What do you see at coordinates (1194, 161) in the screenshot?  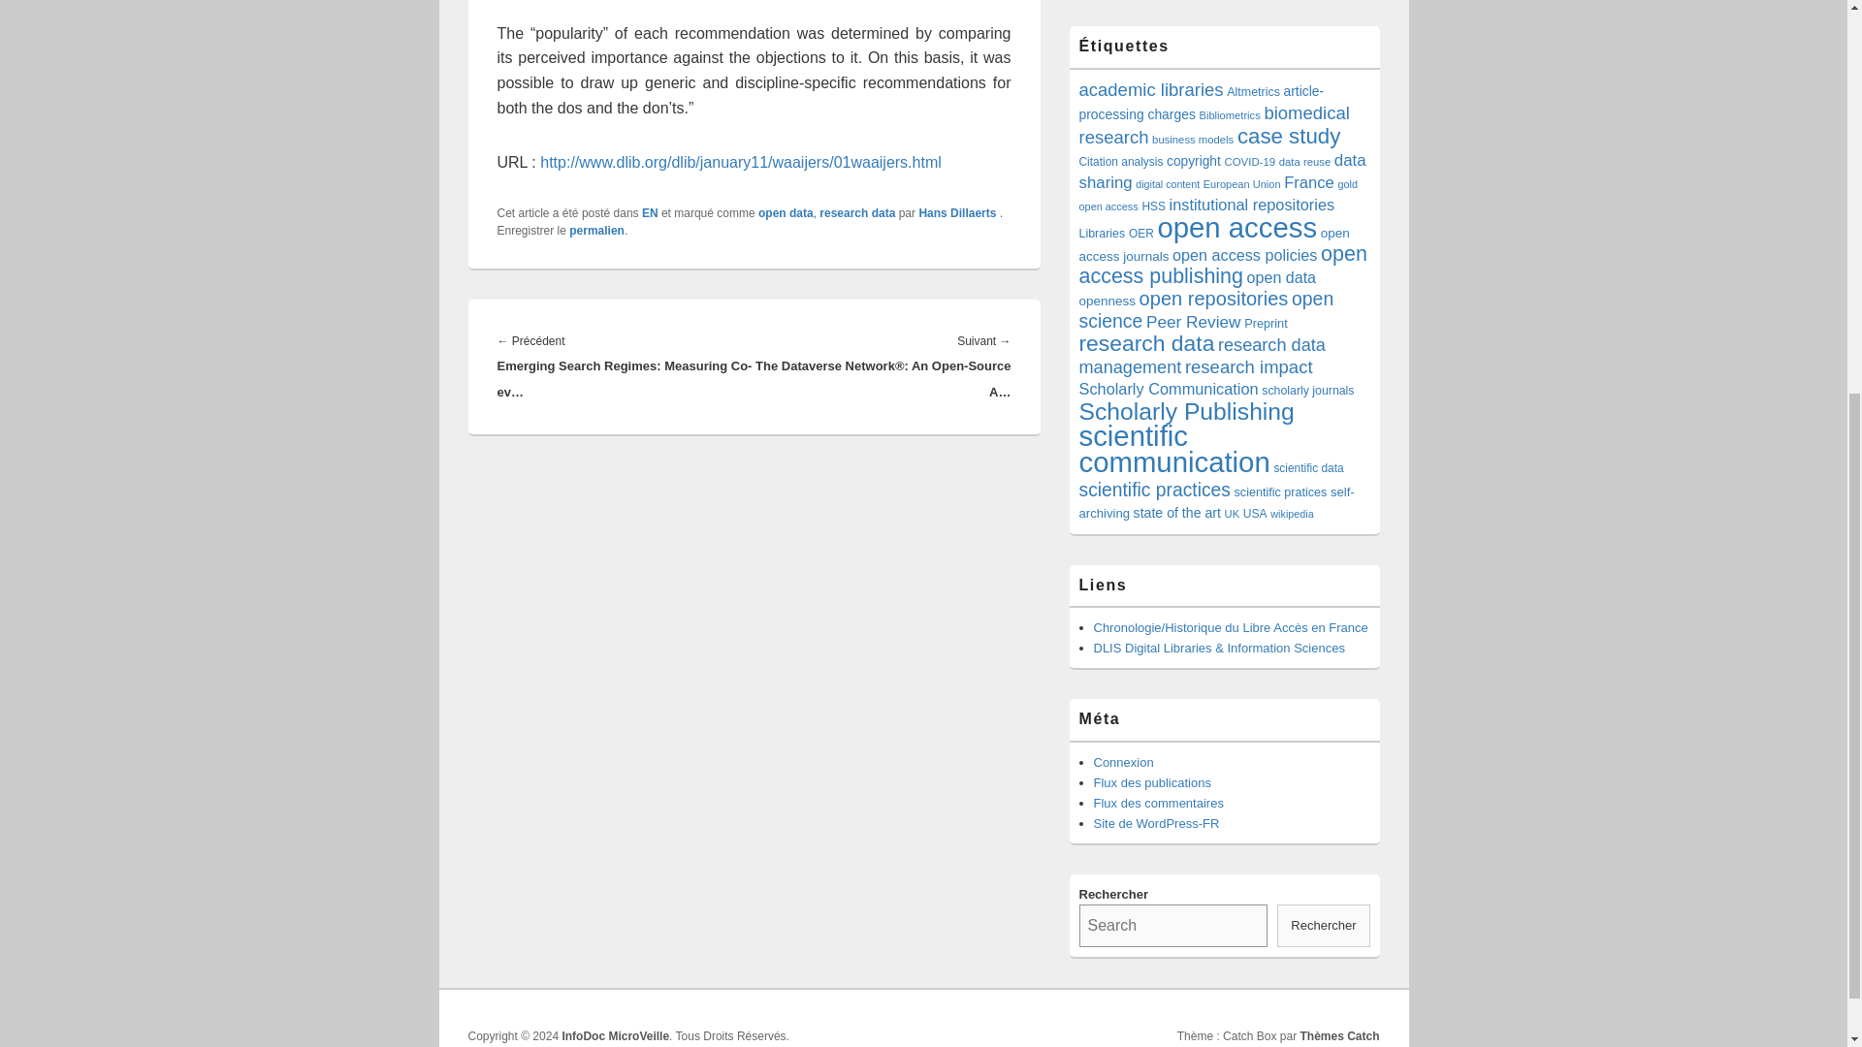 I see `copyright` at bounding box center [1194, 161].